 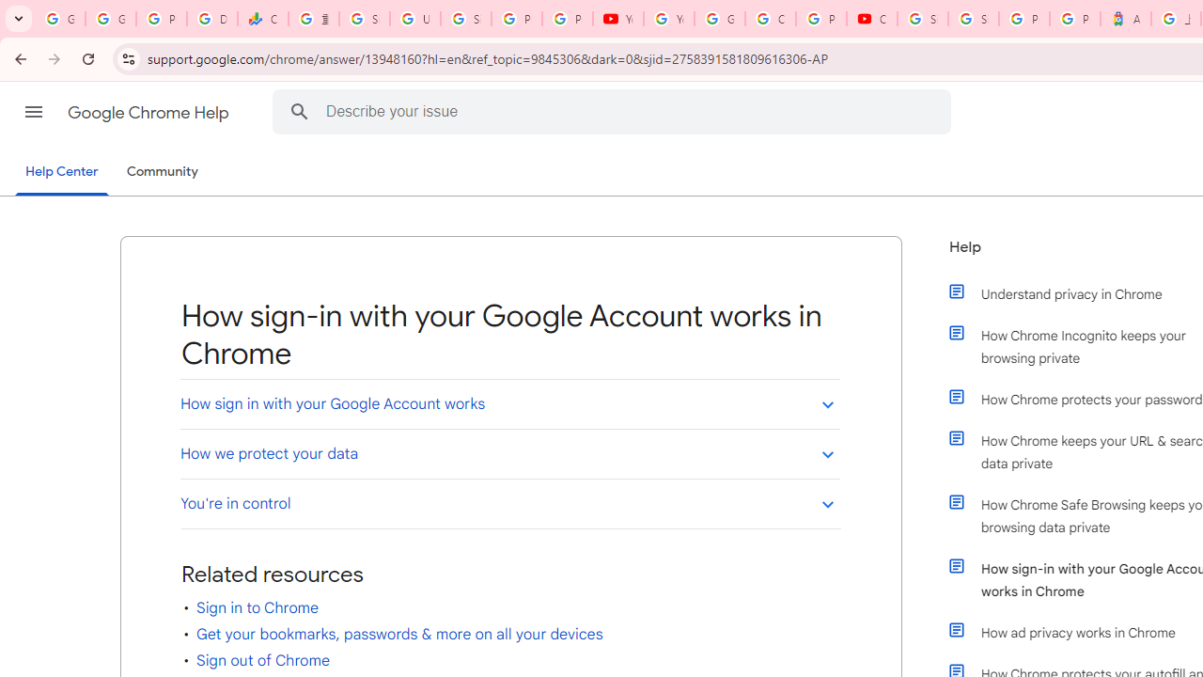 I want to click on Currencies - Google Finance, so click(x=263, y=19).